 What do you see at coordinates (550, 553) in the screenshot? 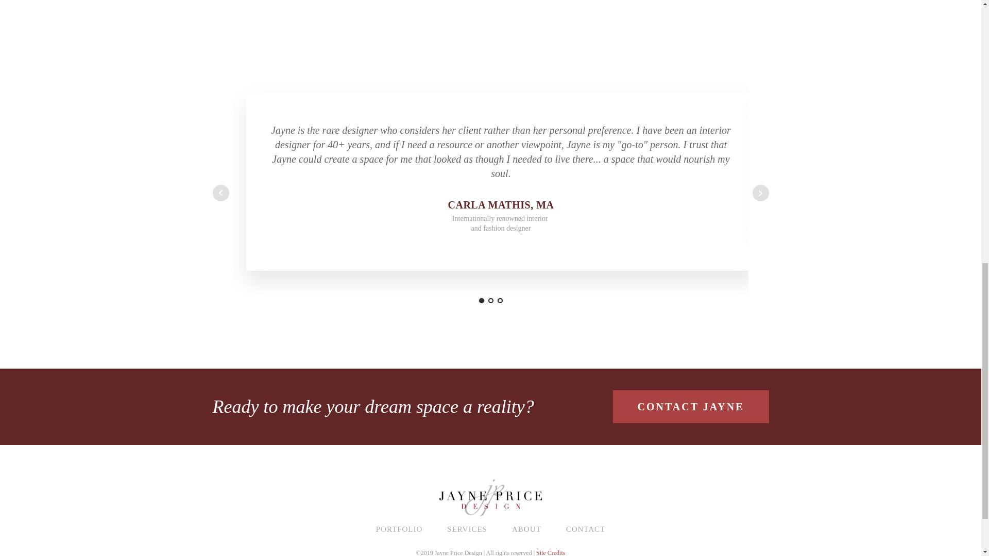
I see `Site Credits` at bounding box center [550, 553].